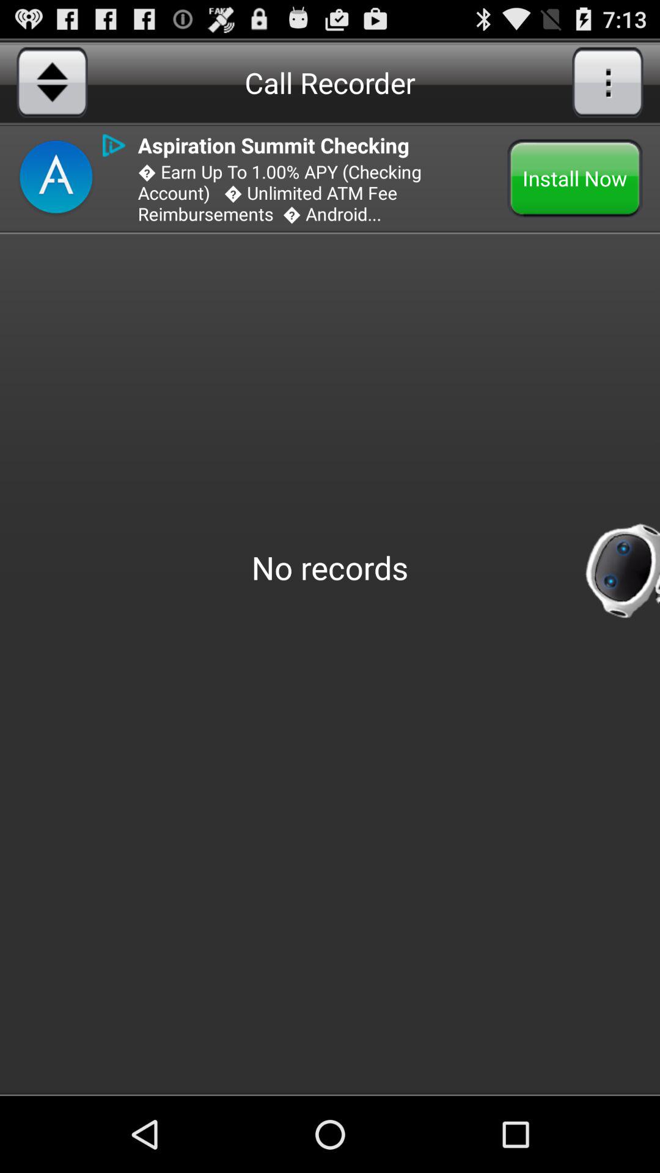 This screenshot has height=1173, width=660. What do you see at coordinates (575, 178) in the screenshot?
I see `select install now` at bounding box center [575, 178].